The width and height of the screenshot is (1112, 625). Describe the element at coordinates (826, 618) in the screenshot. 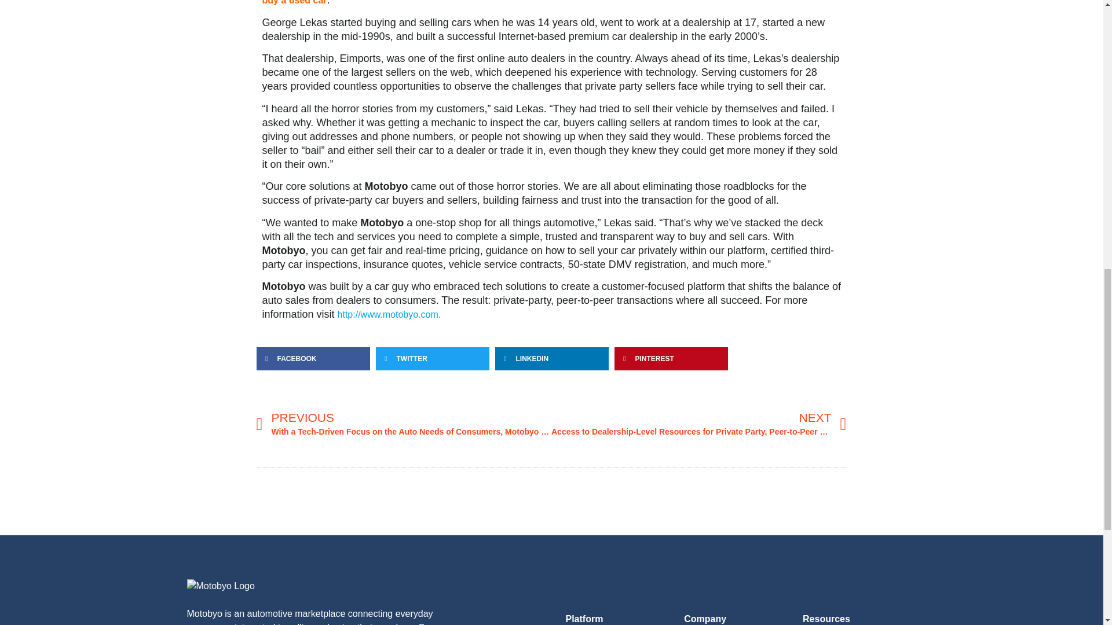

I see `Resources` at that location.